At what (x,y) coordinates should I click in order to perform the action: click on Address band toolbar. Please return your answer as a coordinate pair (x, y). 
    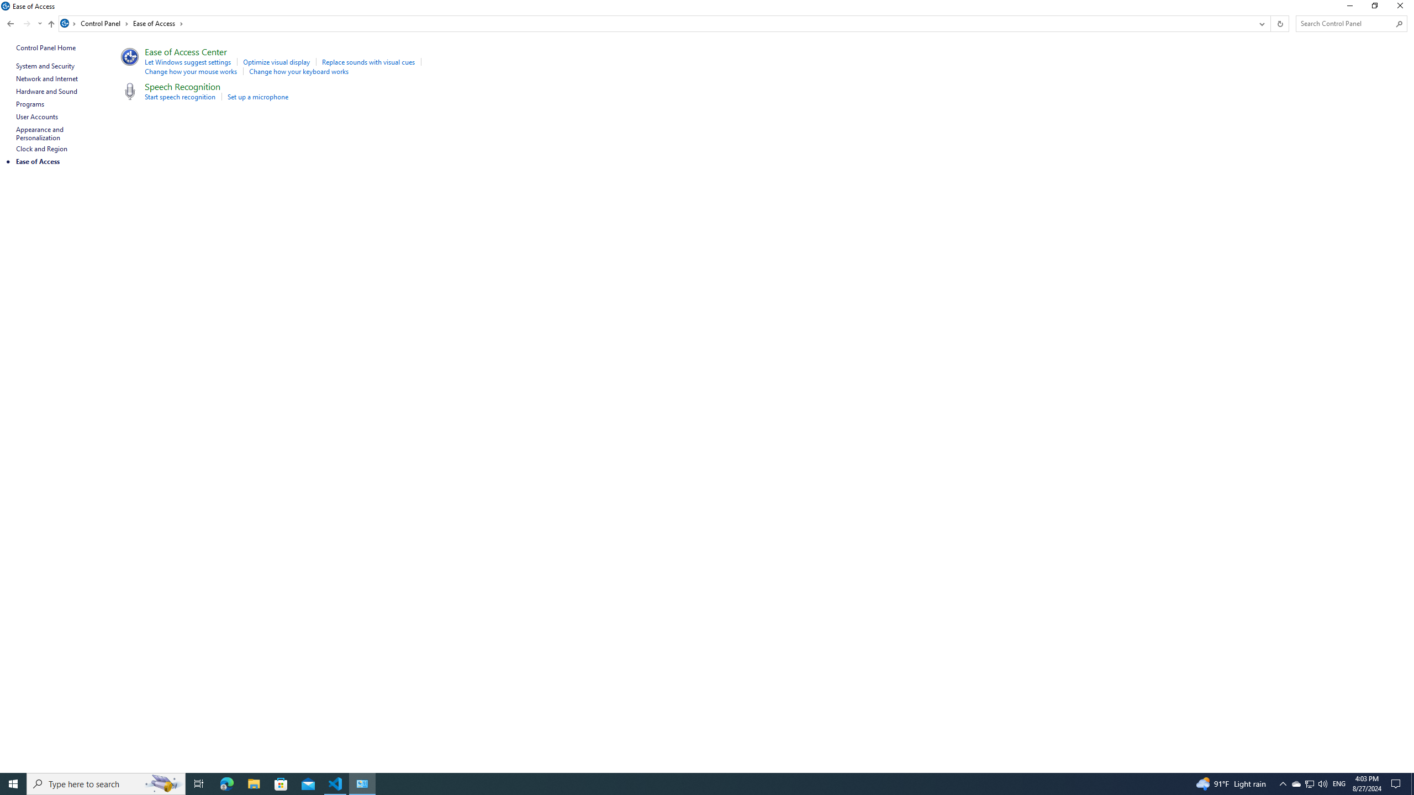
    Looking at the image, I should click on (1270, 23).